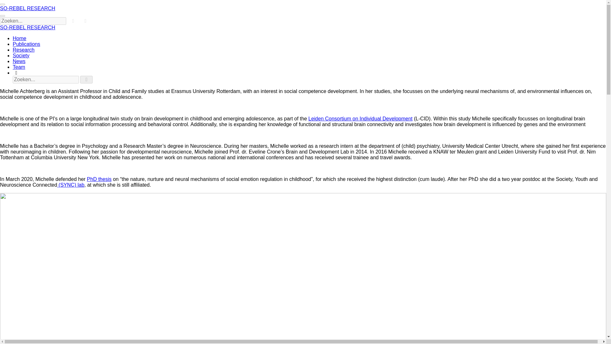 The width and height of the screenshot is (611, 344). I want to click on SO-REBEL RESEARCH, so click(28, 27).